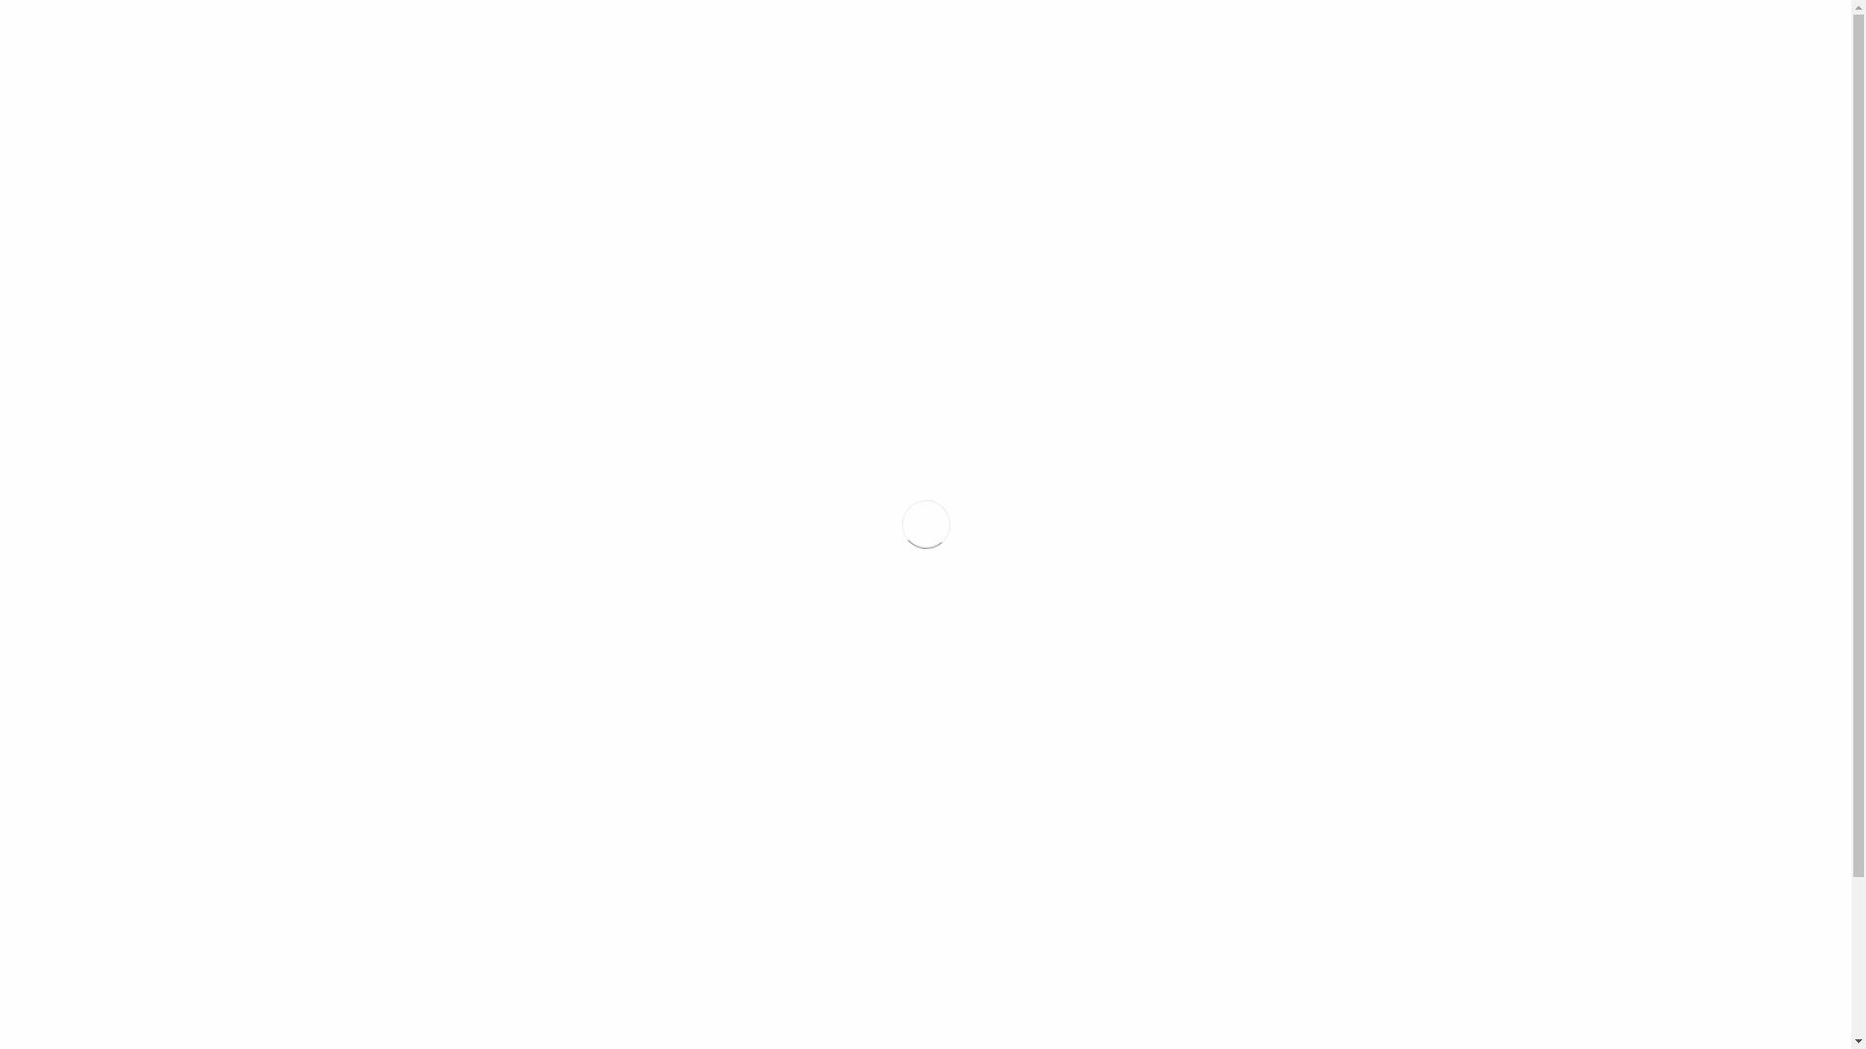 Image resolution: width=1866 pixels, height=1049 pixels. Describe the element at coordinates (1686, 7) in the screenshot. I see `CONTACT` at that location.